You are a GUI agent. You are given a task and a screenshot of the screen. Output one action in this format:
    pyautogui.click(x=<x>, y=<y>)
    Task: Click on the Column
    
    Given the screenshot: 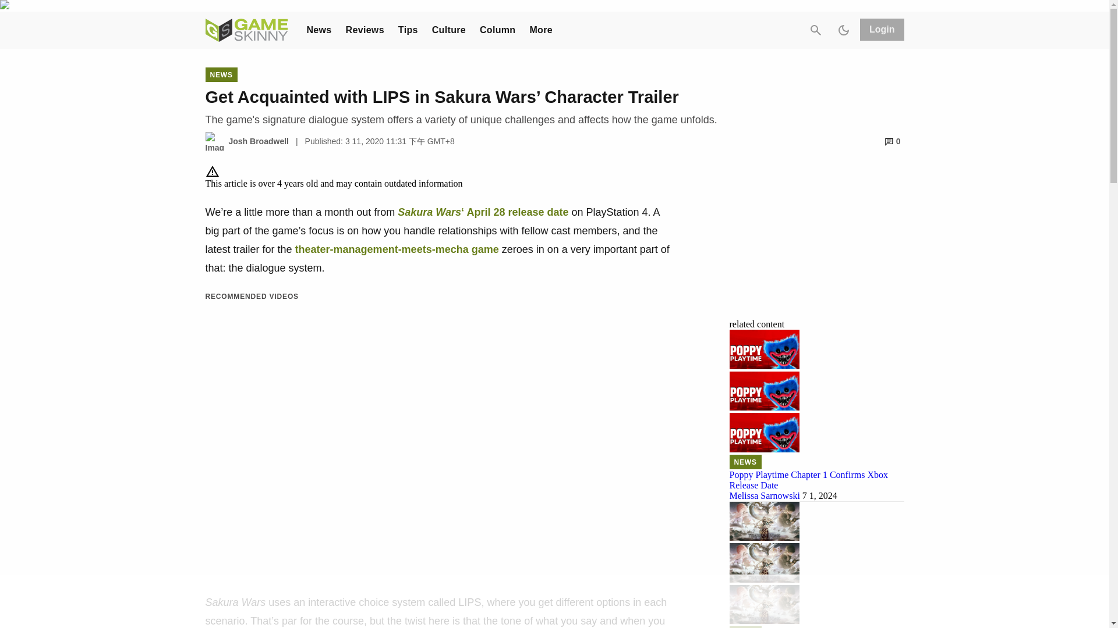 What is the action you would take?
    pyautogui.click(x=497, y=30)
    